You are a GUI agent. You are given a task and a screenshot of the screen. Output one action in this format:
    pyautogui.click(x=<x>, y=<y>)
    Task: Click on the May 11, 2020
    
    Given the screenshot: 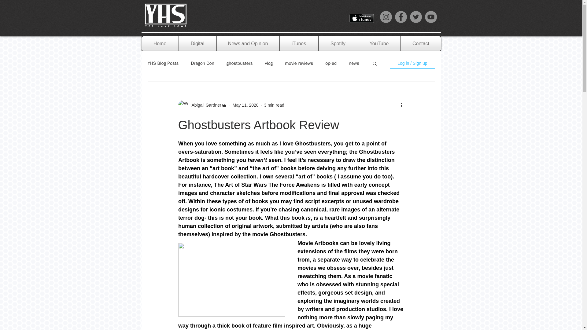 What is the action you would take?
    pyautogui.click(x=246, y=105)
    